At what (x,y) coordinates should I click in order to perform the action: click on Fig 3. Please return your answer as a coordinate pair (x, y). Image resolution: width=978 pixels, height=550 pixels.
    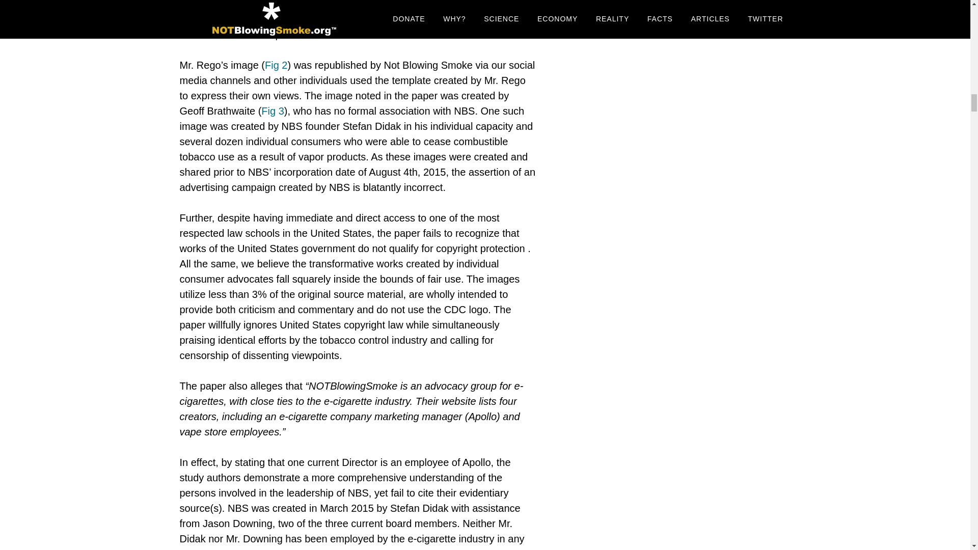
    Looking at the image, I should click on (272, 111).